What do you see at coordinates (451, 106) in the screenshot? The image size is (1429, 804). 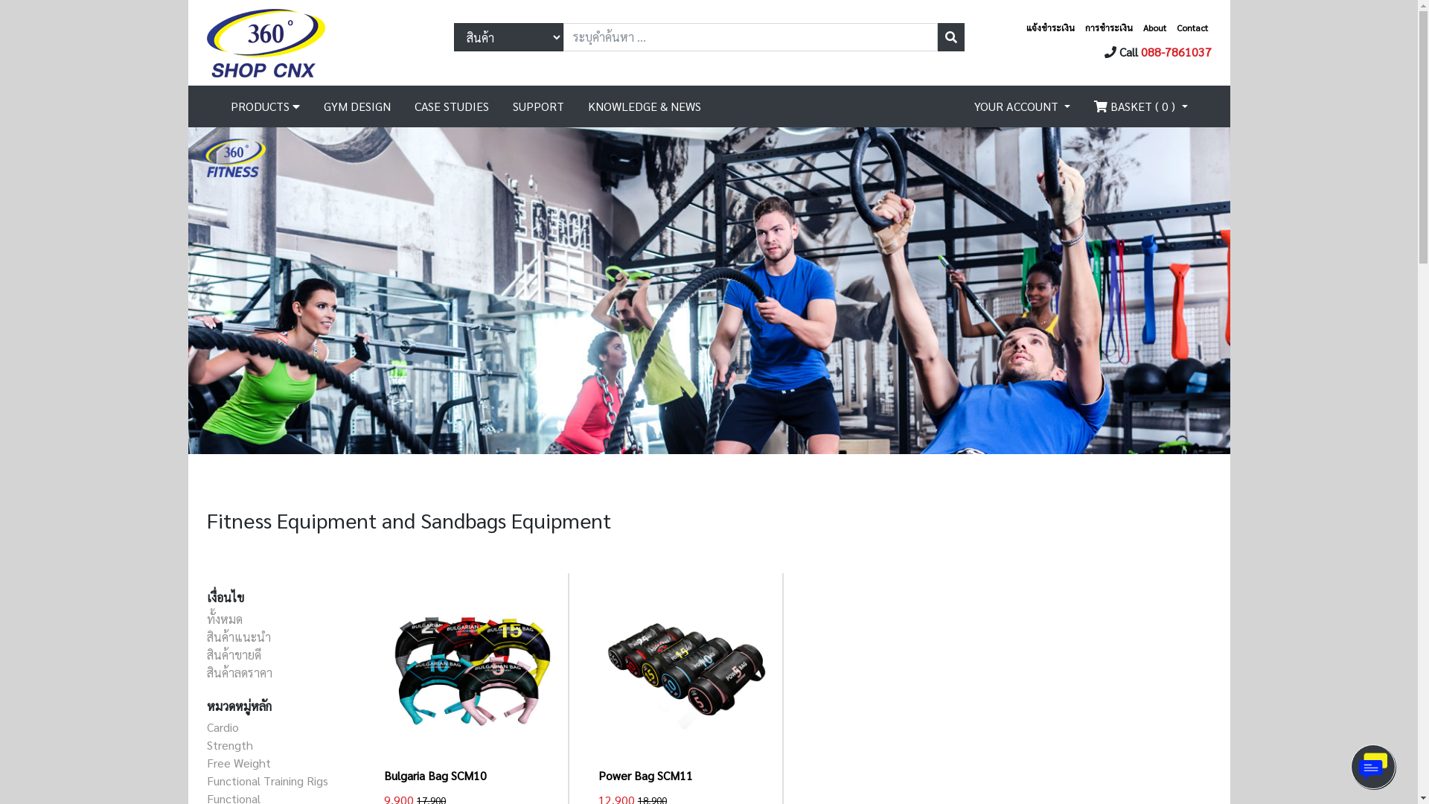 I see `CASE STUDIES` at bounding box center [451, 106].